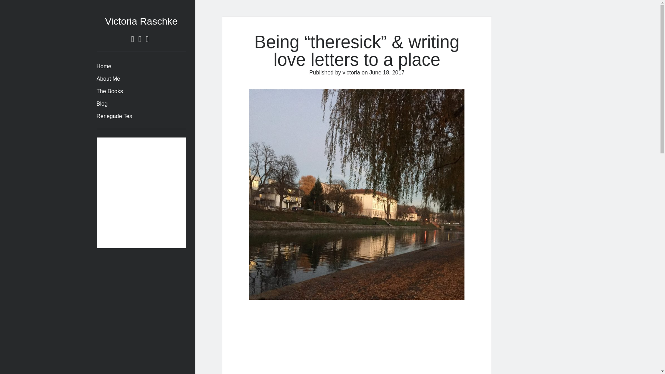 This screenshot has width=665, height=374. I want to click on Blog, so click(102, 104).